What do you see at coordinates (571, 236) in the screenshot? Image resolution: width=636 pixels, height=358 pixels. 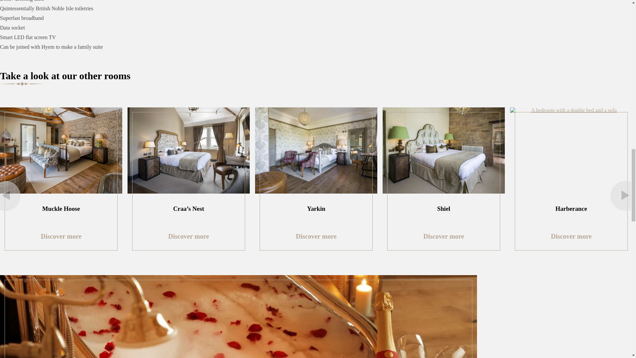 I see `Discover more` at bounding box center [571, 236].